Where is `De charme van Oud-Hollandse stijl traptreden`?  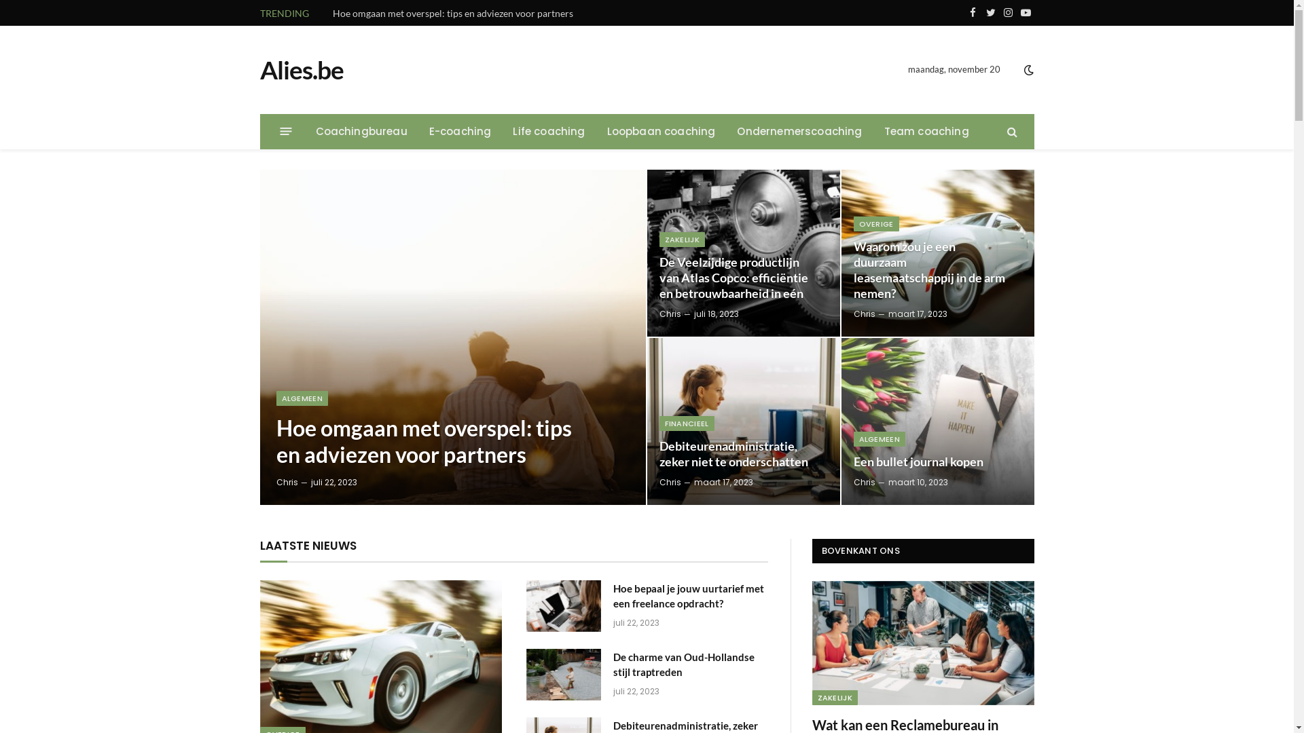 De charme van Oud-Hollandse stijl traptreden is located at coordinates (563, 675).